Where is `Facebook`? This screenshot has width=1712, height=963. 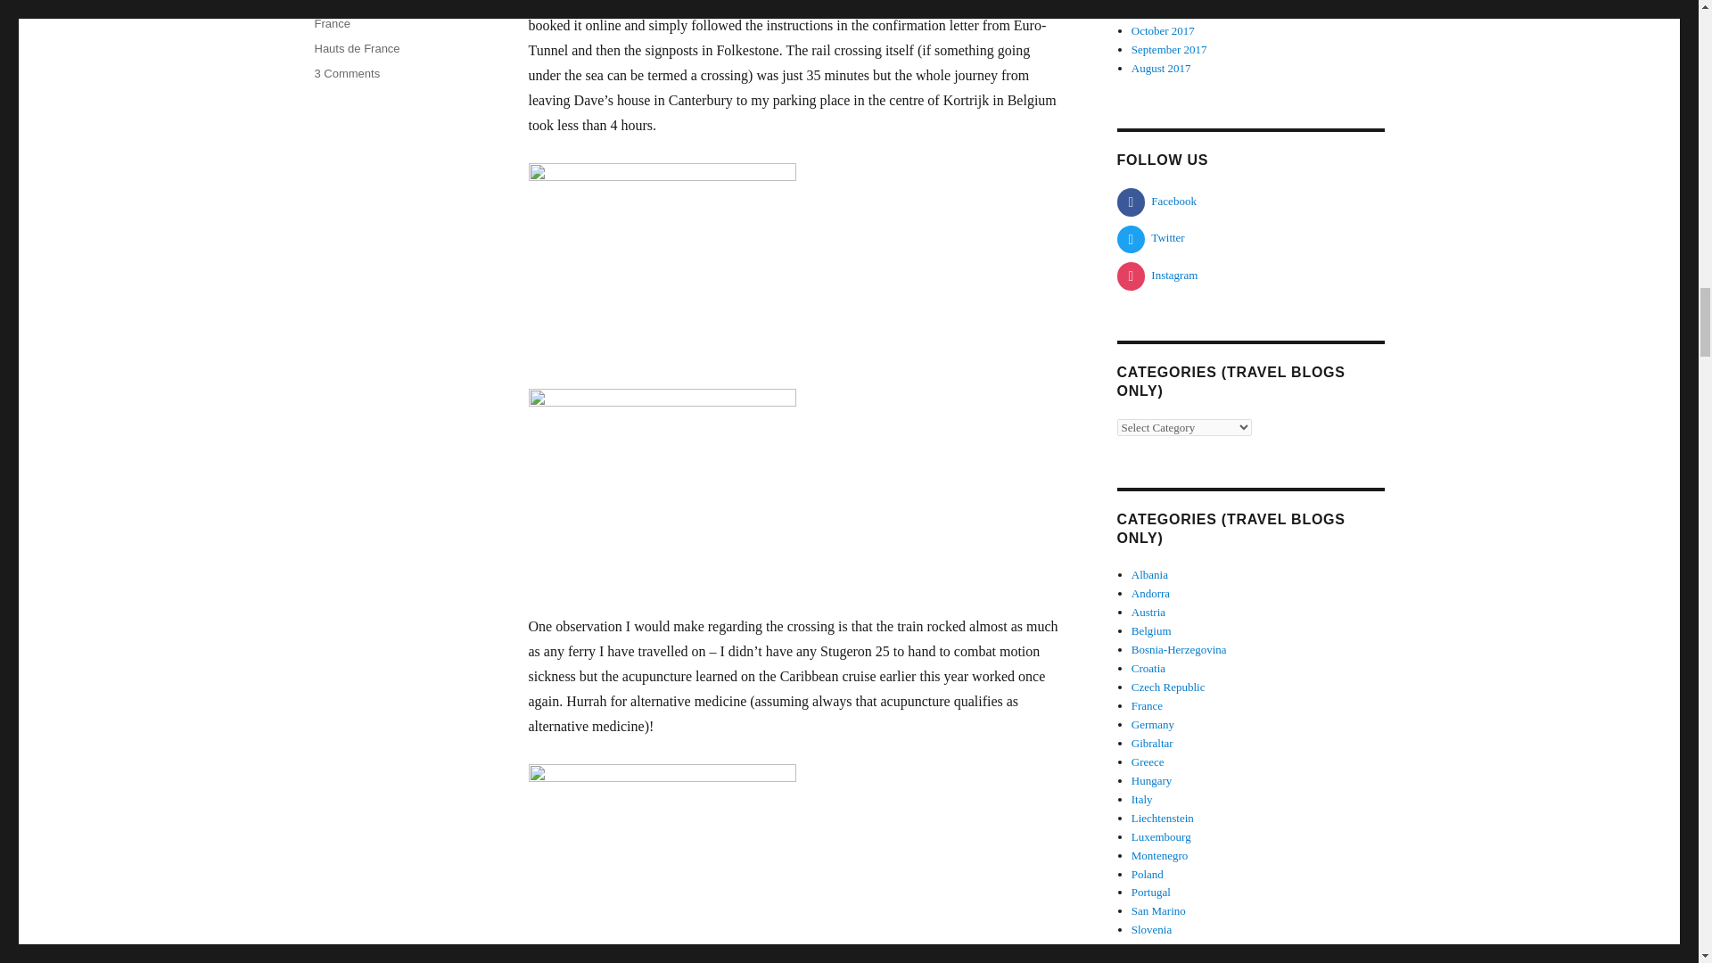
Facebook is located at coordinates (1156, 202).